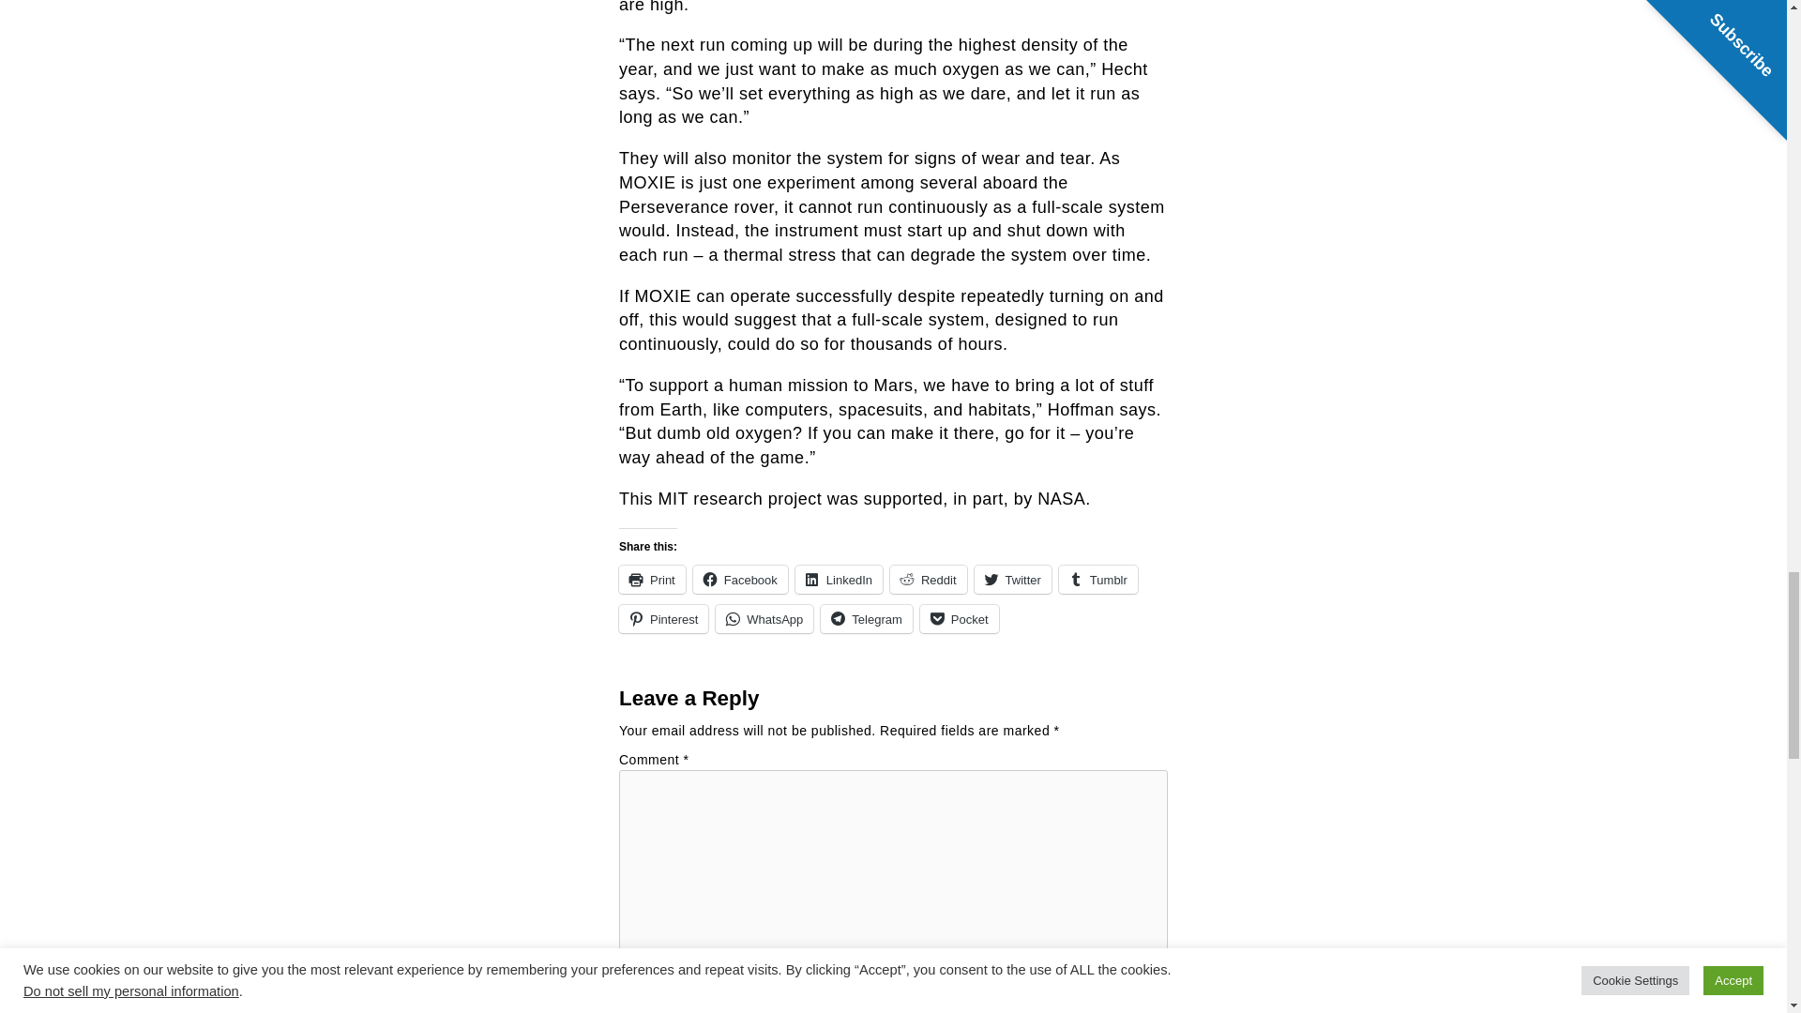 This screenshot has width=1801, height=1013. Describe the element at coordinates (1097, 579) in the screenshot. I see `Click to share on Tumblr` at that location.